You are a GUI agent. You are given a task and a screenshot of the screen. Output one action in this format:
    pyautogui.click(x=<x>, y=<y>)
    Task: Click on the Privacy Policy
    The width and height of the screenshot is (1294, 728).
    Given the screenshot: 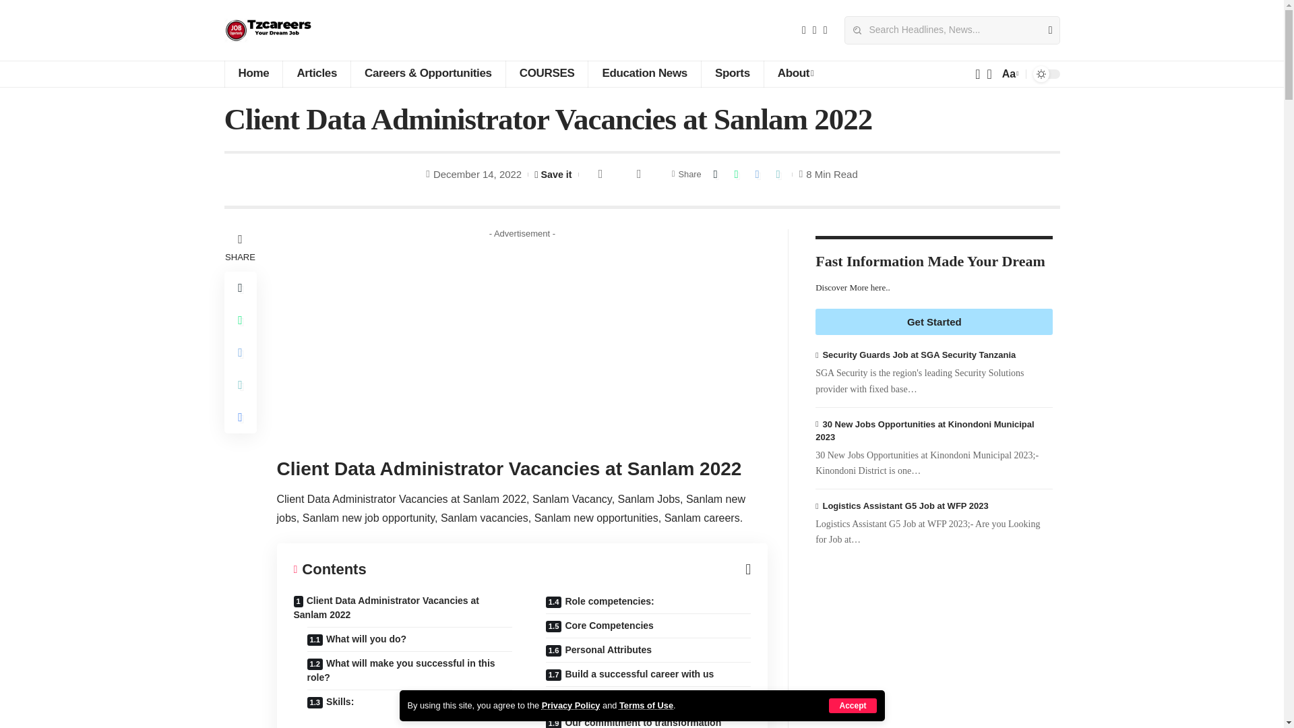 What is the action you would take?
    pyautogui.click(x=571, y=705)
    